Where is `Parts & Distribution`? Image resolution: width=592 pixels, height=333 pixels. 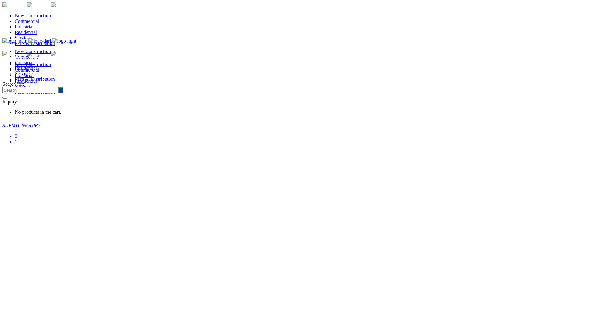 Parts & Distribution is located at coordinates (35, 92).